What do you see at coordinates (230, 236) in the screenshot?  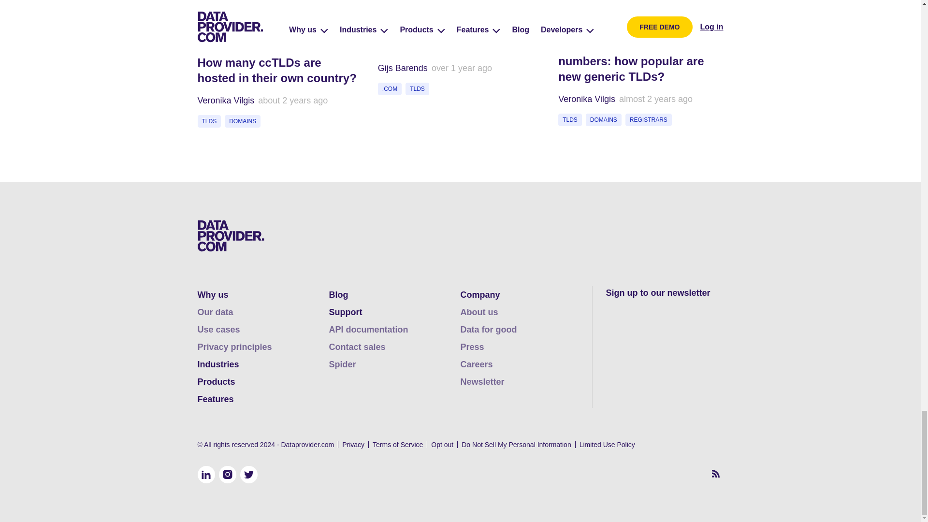 I see `Home` at bounding box center [230, 236].